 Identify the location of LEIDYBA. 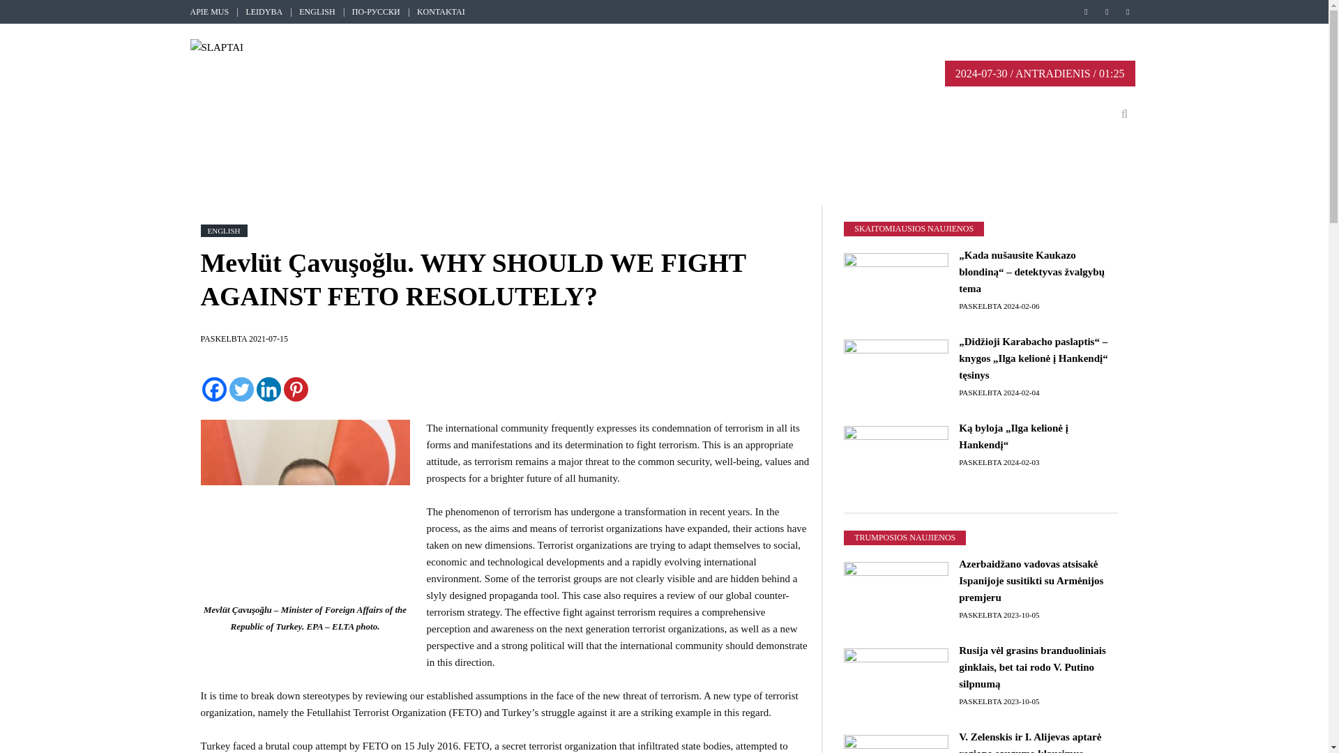
(264, 11).